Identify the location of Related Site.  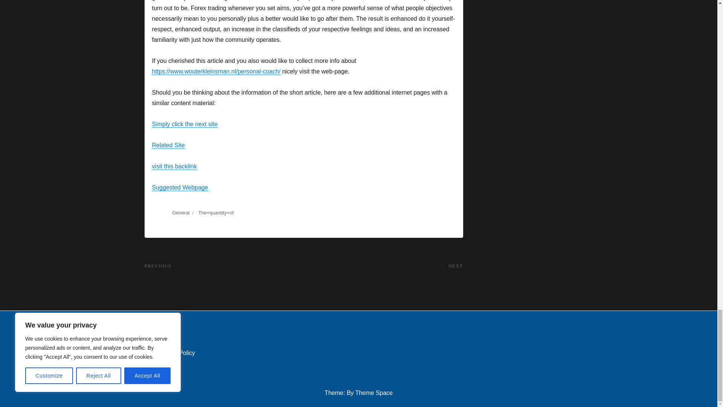
(168, 145).